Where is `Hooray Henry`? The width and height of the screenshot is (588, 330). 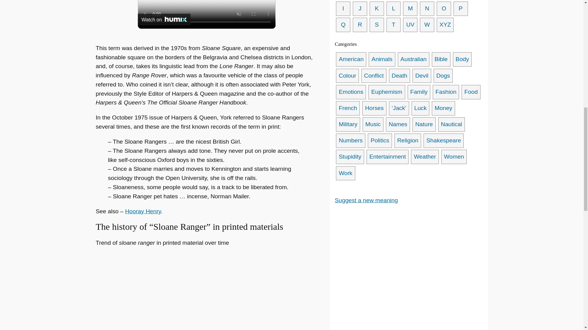 Hooray Henry is located at coordinates (143, 211).